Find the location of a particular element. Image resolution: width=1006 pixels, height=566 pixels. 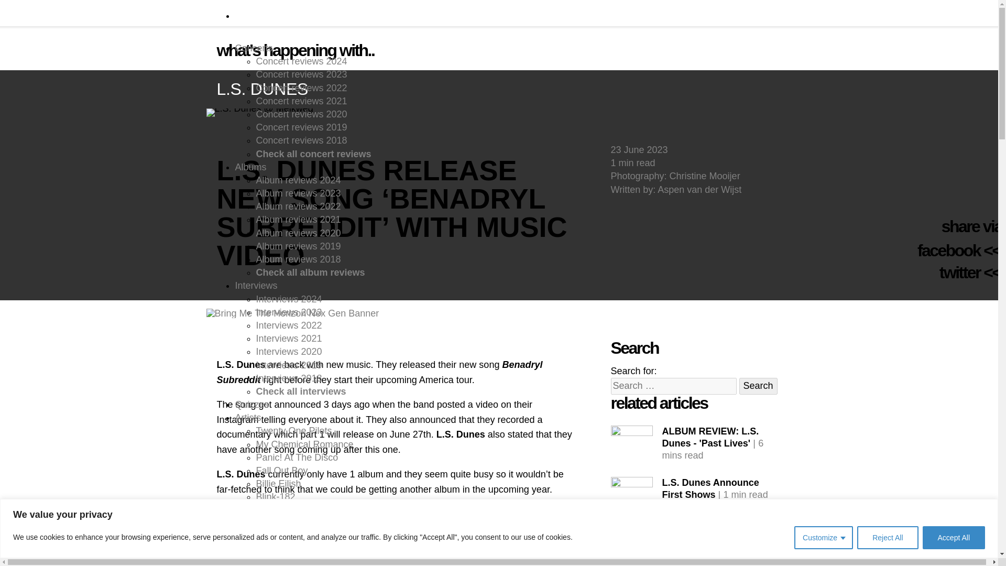

Album reviews 2020 is located at coordinates (298, 233).